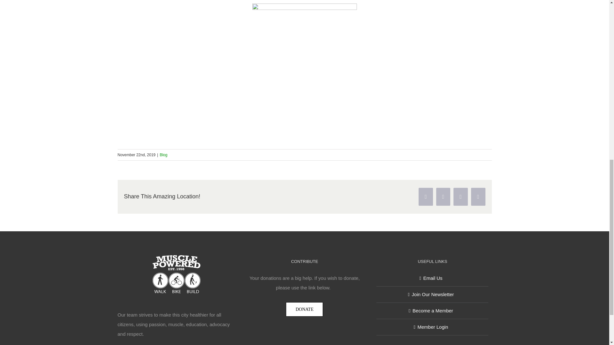 The image size is (614, 345). Describe the element at coordinates (432, 295) in the screenshot. I see `Join Our Newsletter` at that location.